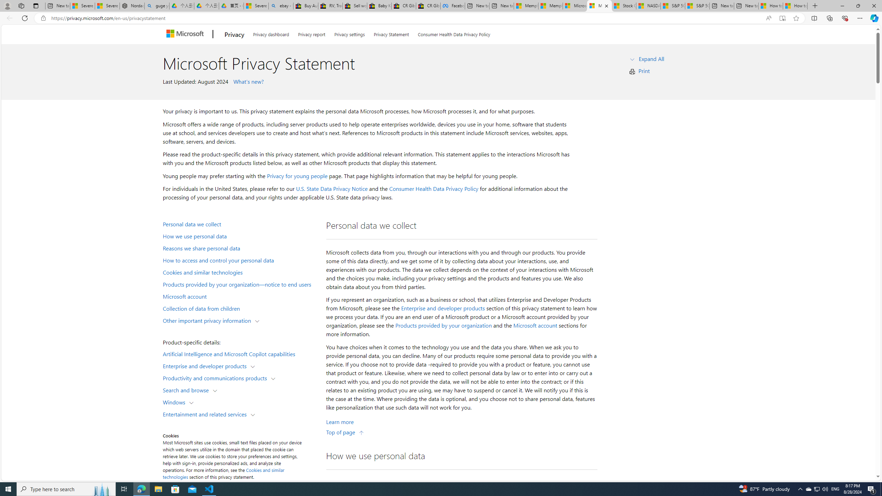 The height and width of the screenshot is (496, 882). What do you see at coordinates (175, 402) in the screenshot?
I see `Windows` at bounding box center [175, 402].